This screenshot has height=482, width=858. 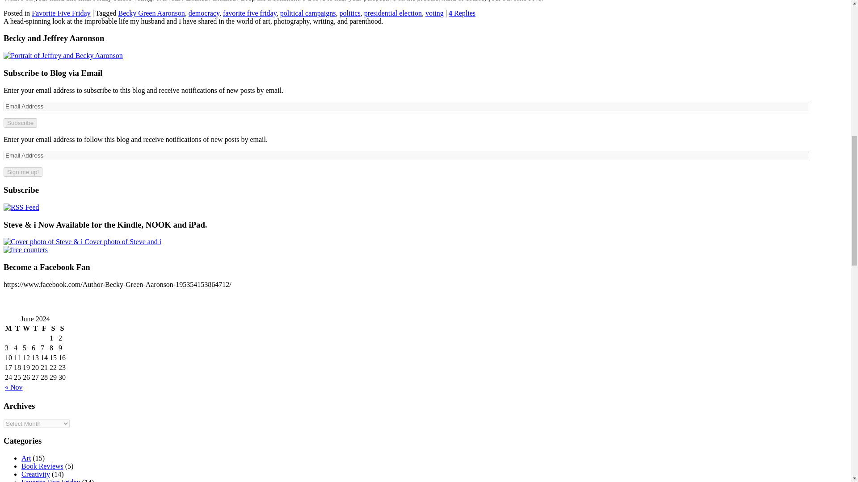 I want to click on politics, so click(x=350, y=12).